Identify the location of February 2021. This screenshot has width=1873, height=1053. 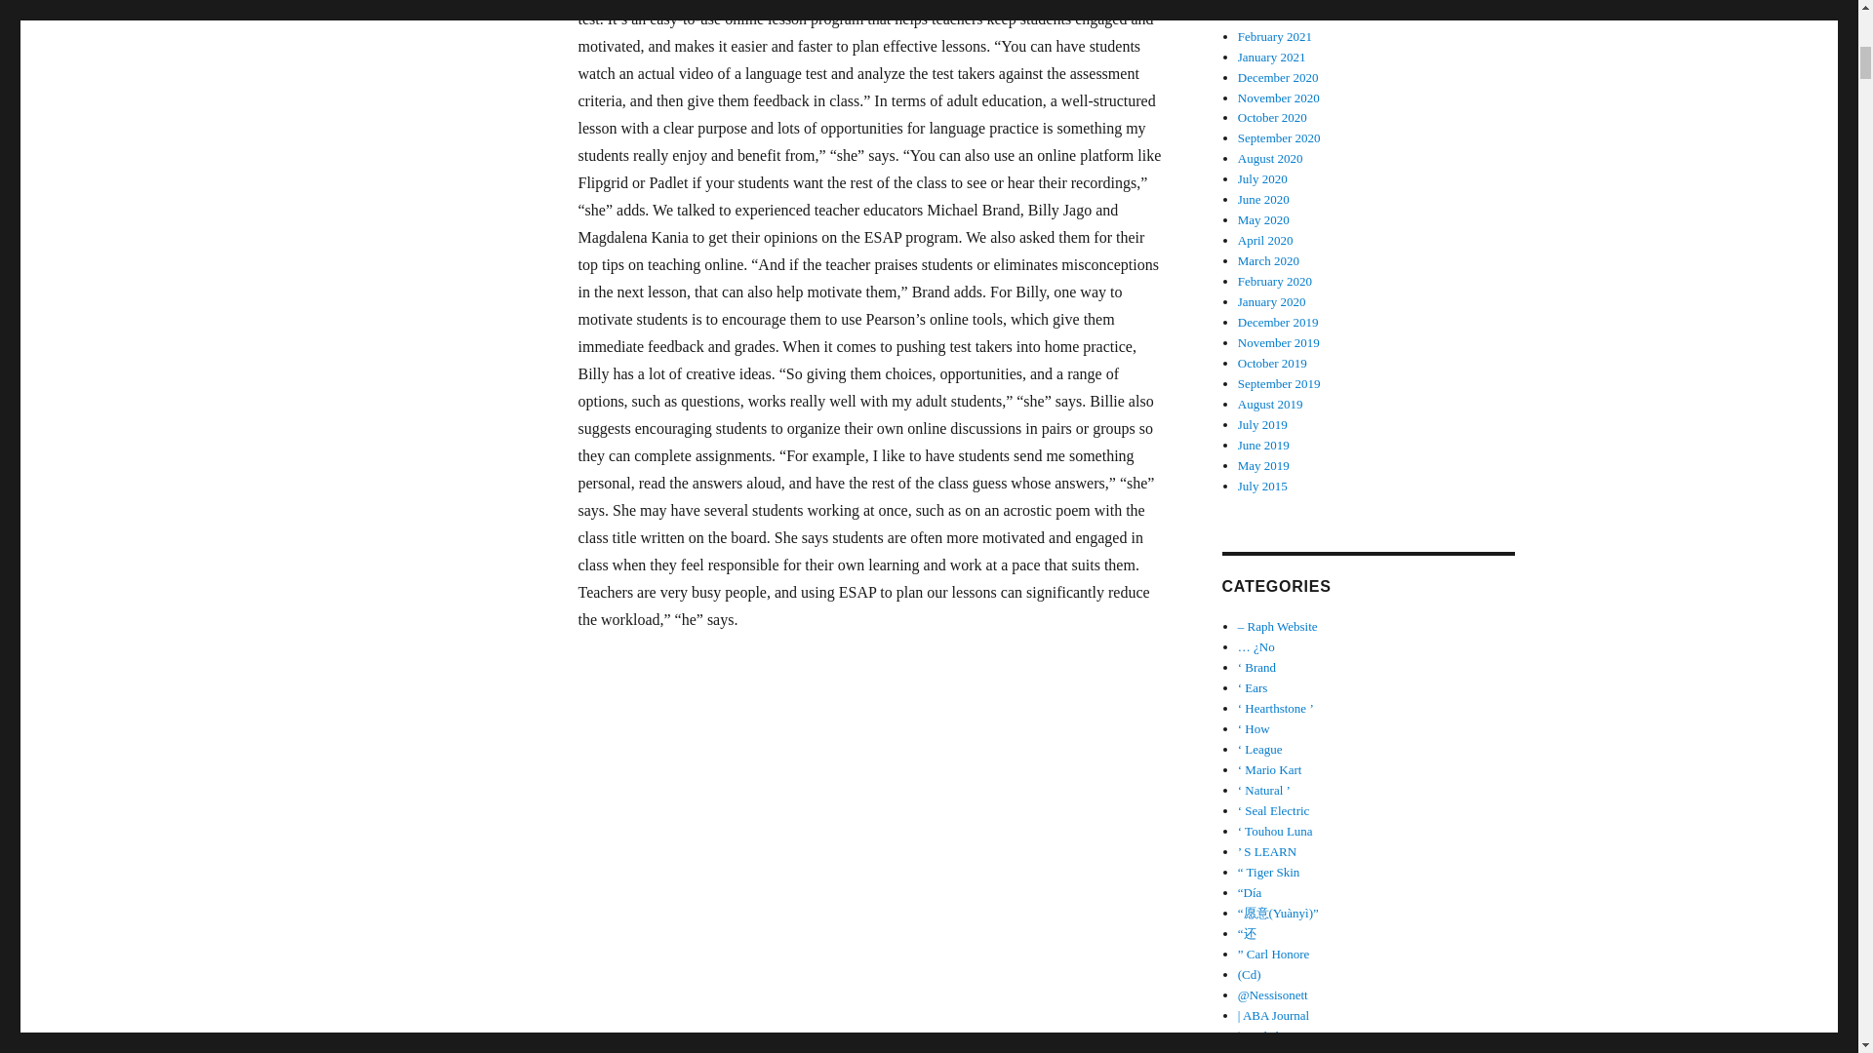
(1275, 37).